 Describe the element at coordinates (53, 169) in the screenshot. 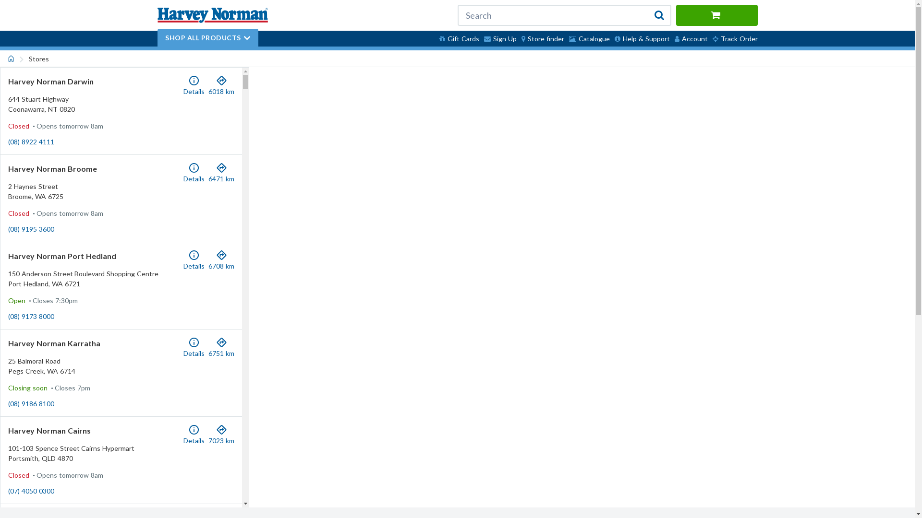

I see `Harvey Norman Broome` at that location.